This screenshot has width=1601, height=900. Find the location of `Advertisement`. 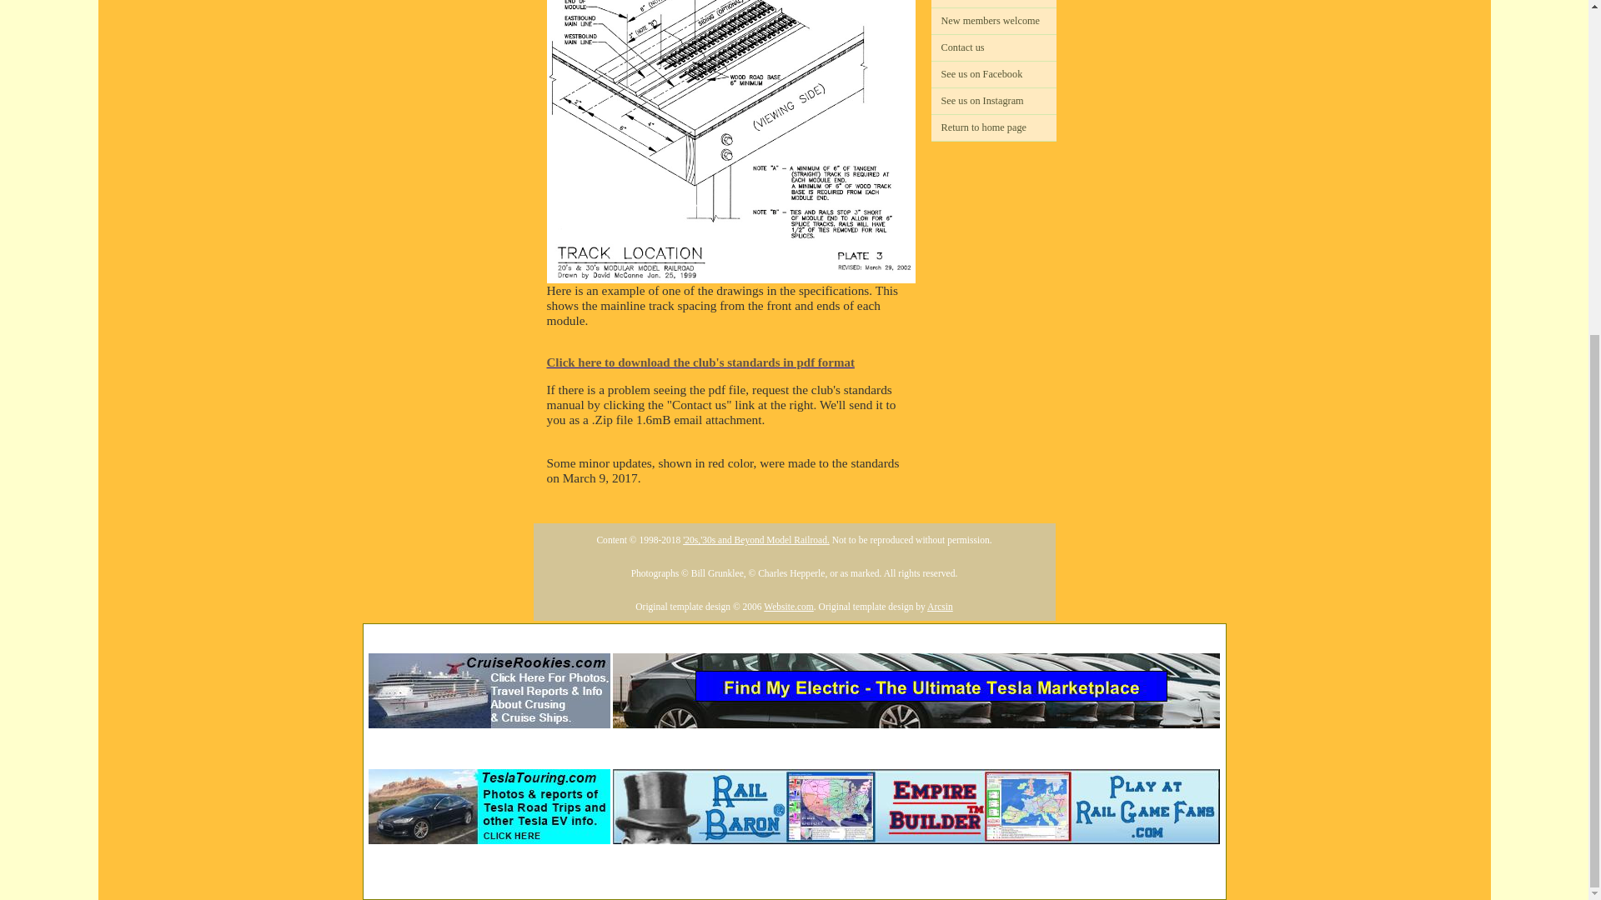

Advertisement is located at coordinates (793, 750).